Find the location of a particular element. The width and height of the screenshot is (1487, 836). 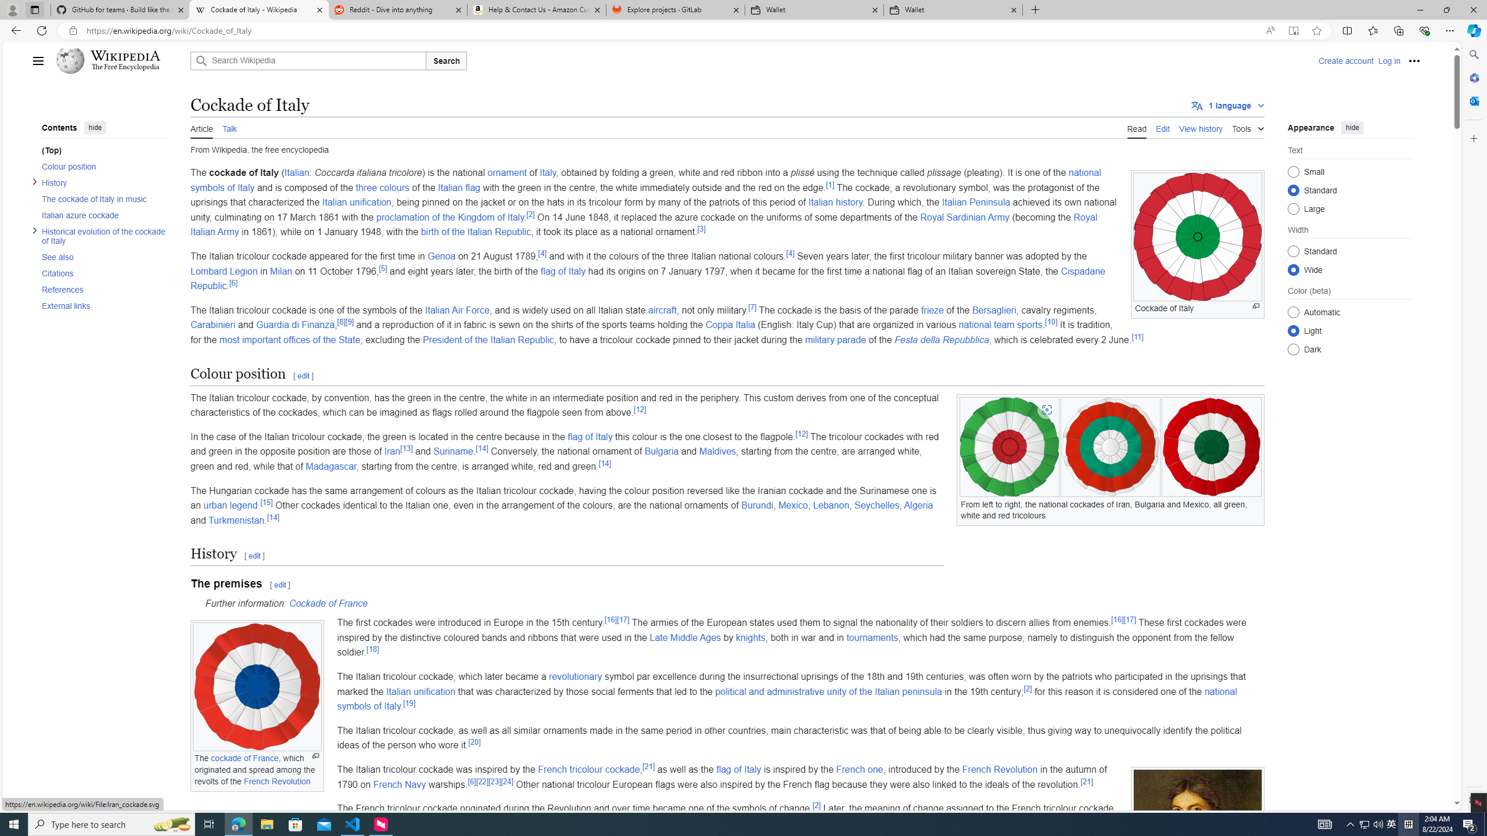

Italy is located at coordinates (548, 173).